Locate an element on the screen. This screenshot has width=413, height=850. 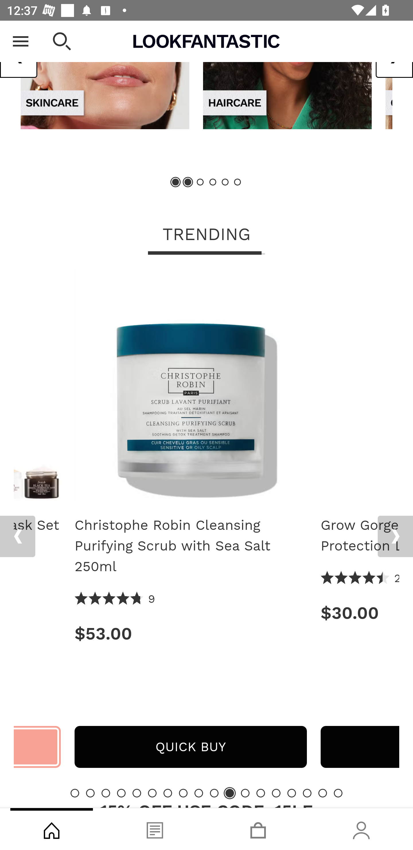
Slide 16 is located at coordinates (307, 793).